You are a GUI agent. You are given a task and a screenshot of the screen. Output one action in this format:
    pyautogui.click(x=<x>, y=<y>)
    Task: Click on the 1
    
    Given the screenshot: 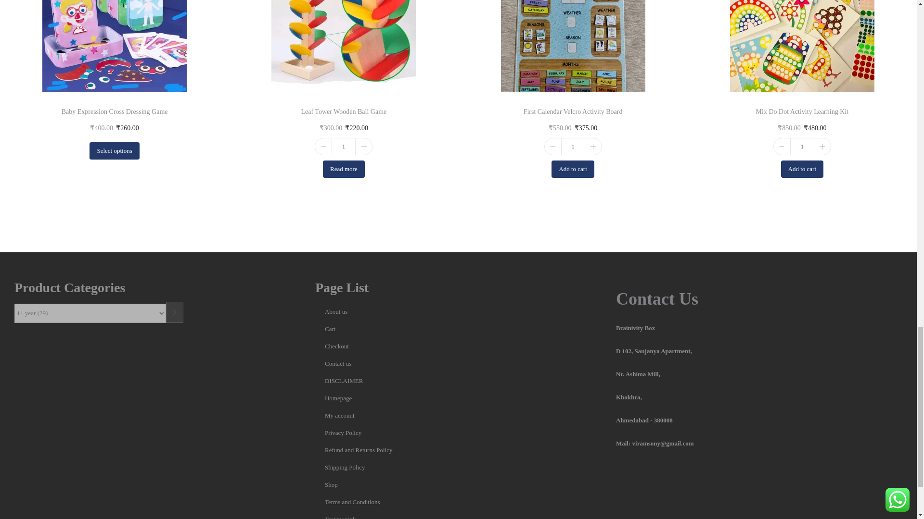 What is the action you would take?
    pyautogui.click(x=344, y=147)
    